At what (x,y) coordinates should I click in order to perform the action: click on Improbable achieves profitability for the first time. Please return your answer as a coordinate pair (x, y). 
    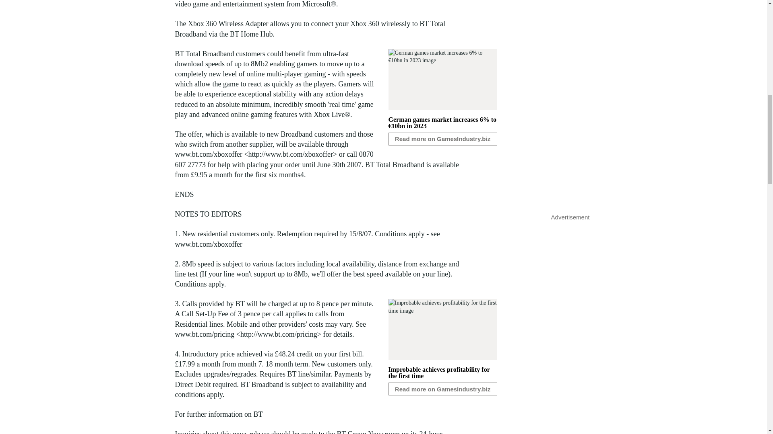
    Looking at the image, I should click on (438, 373).